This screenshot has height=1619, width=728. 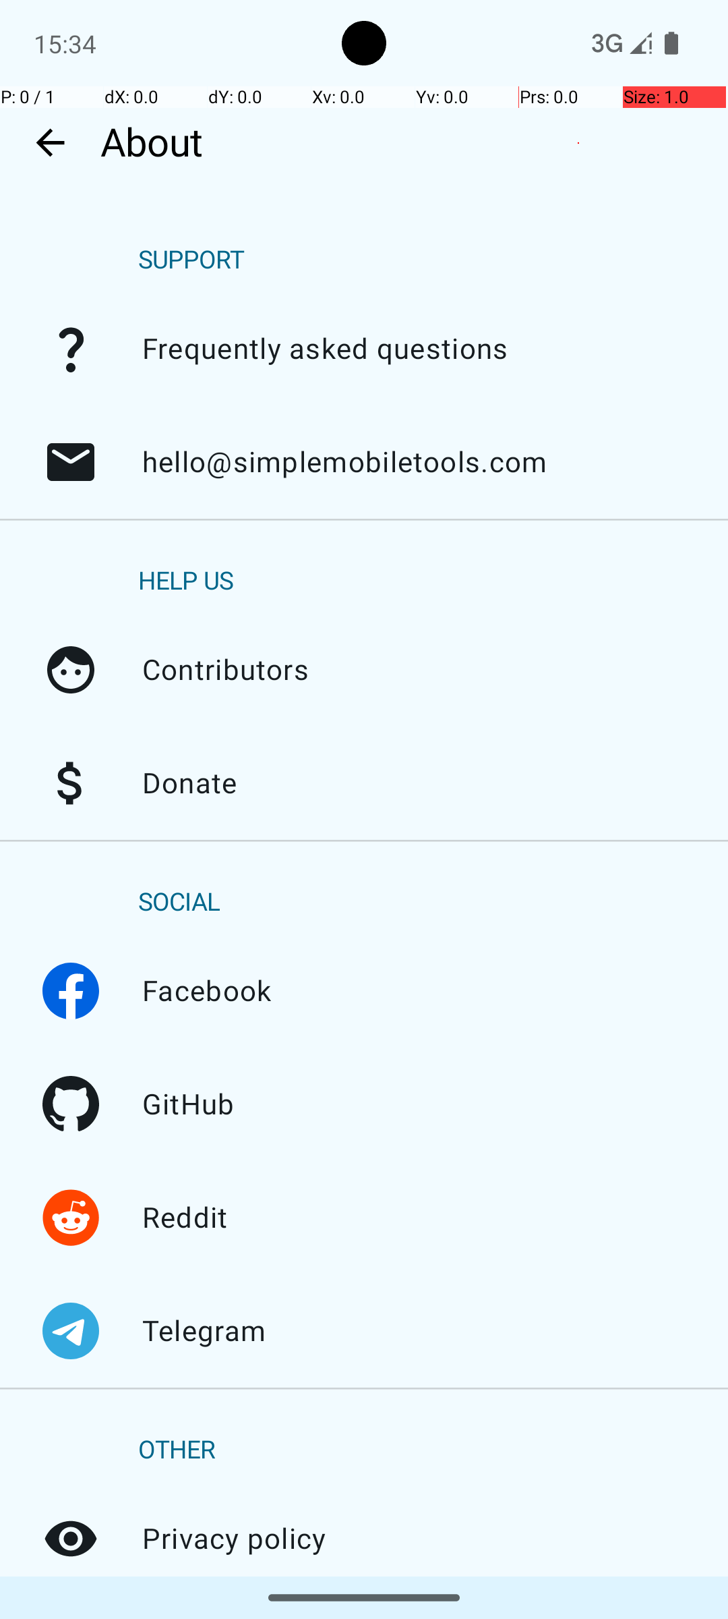 I want to click on SOCIAL, so click(x=179, y=902).